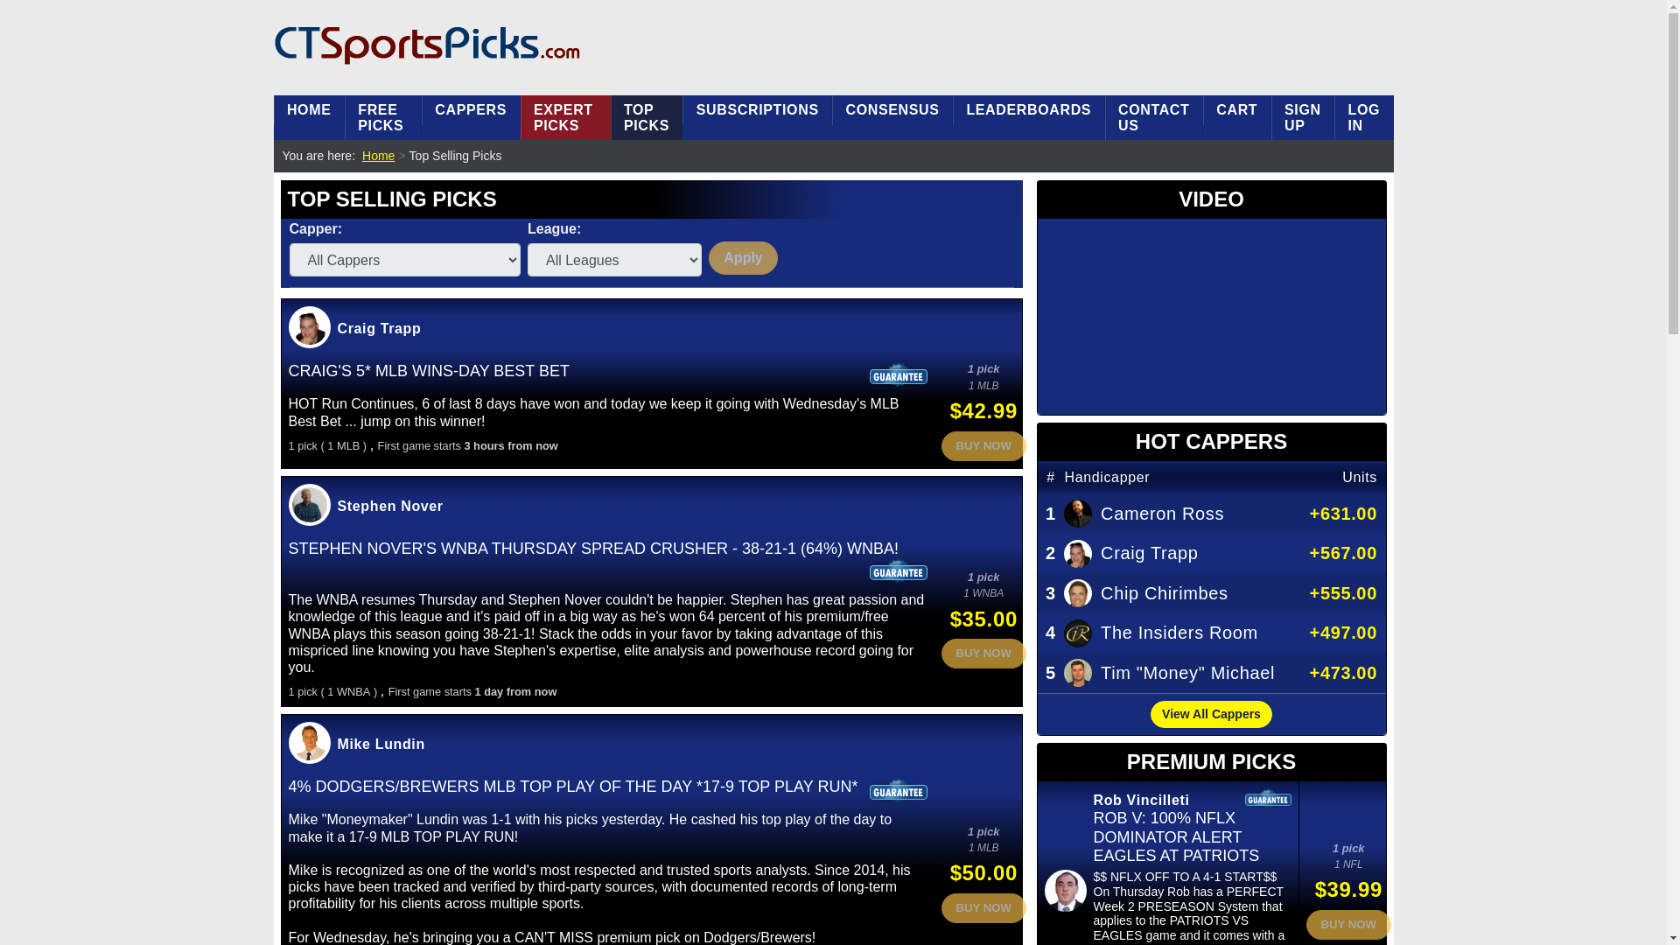 The height and width of the screenshot is (945, 1680). What do you see at coordinates (1153, 117) in the screenshot?
I see `CONTACT US` at bounding box center [1153, 117].